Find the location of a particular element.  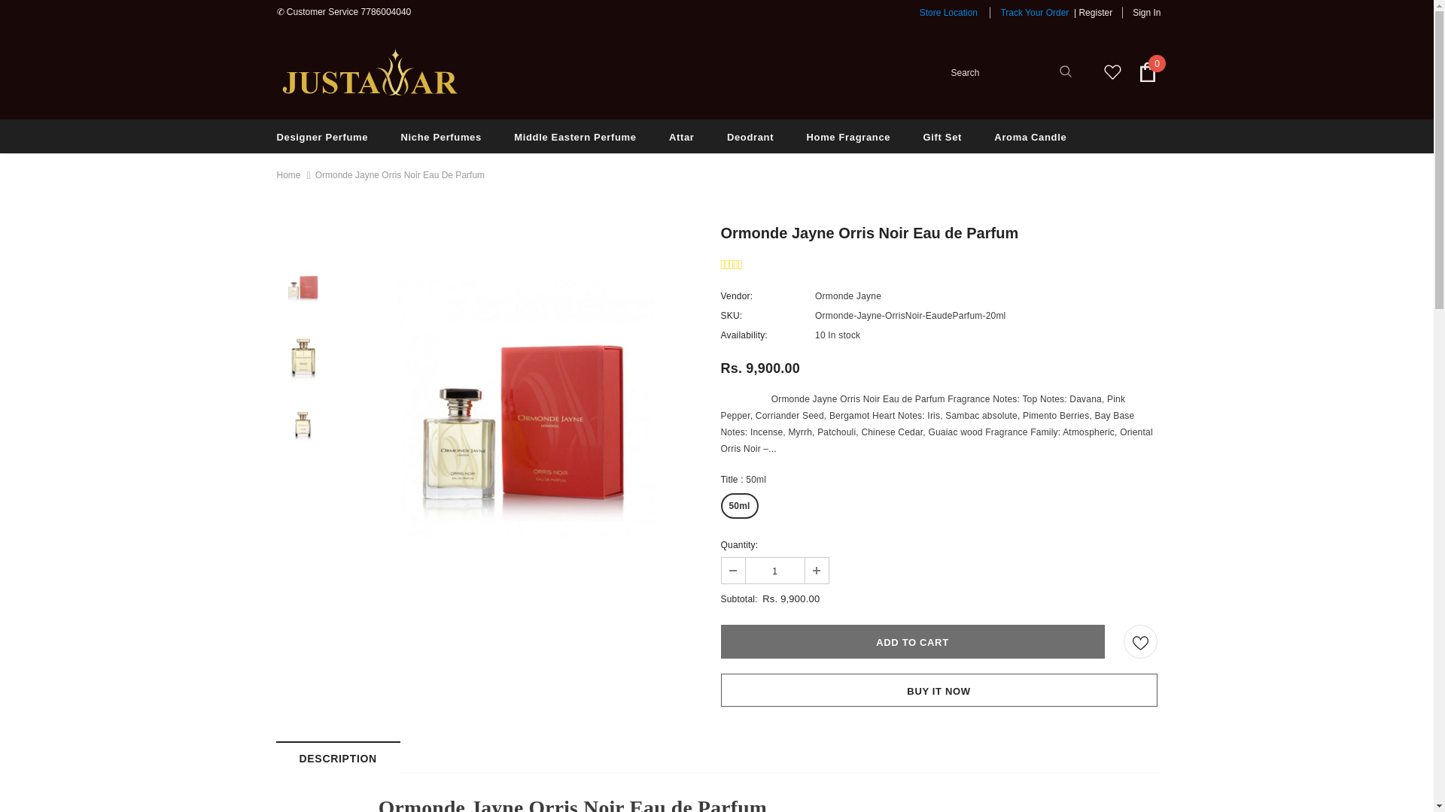

1 is located at coordinates (774, 570).